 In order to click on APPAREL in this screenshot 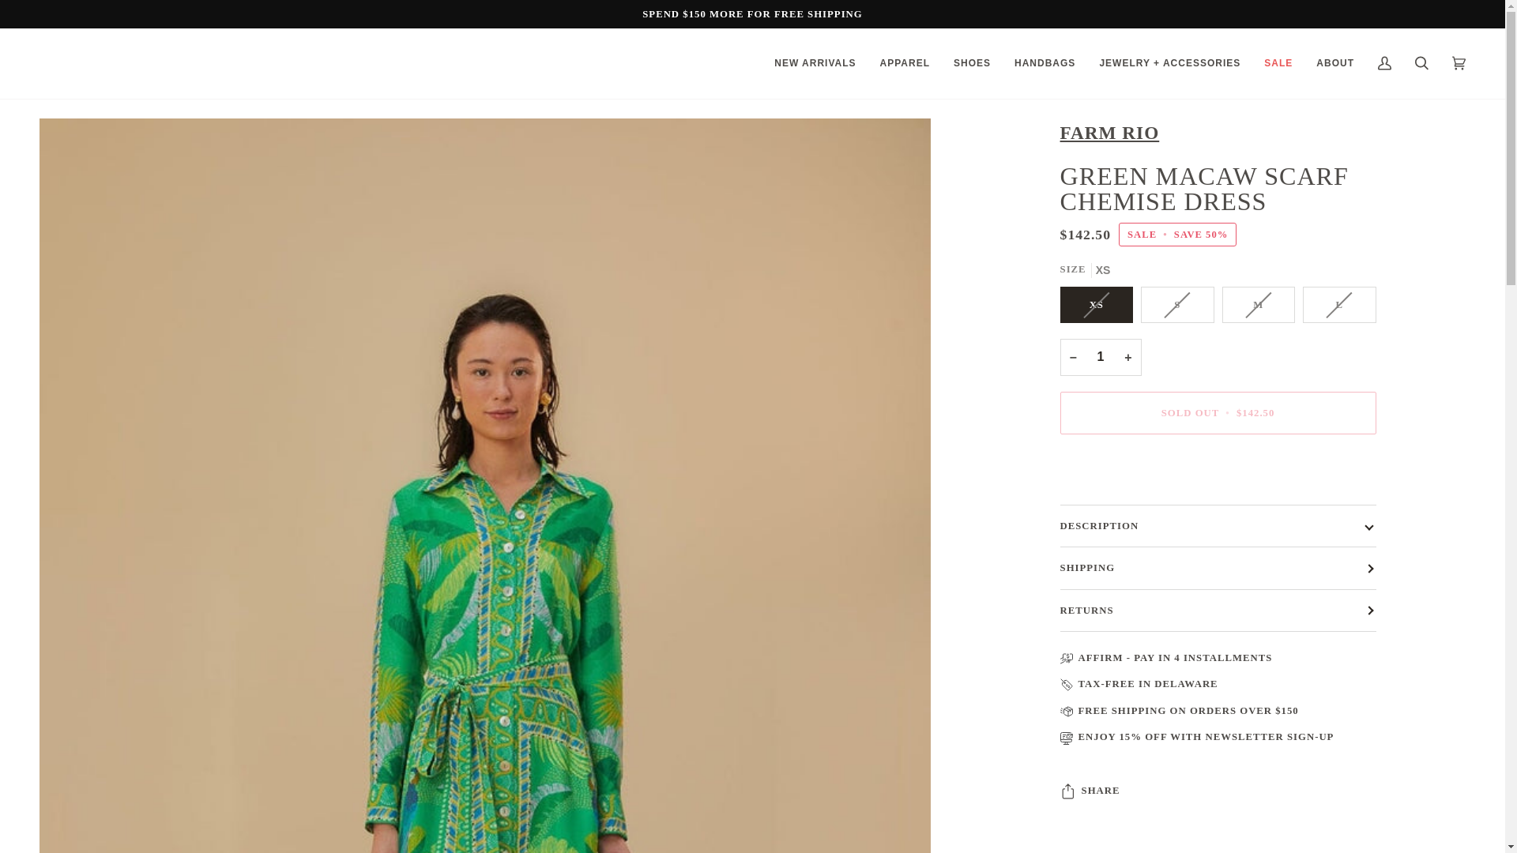, I will do `click(905, 63)`.